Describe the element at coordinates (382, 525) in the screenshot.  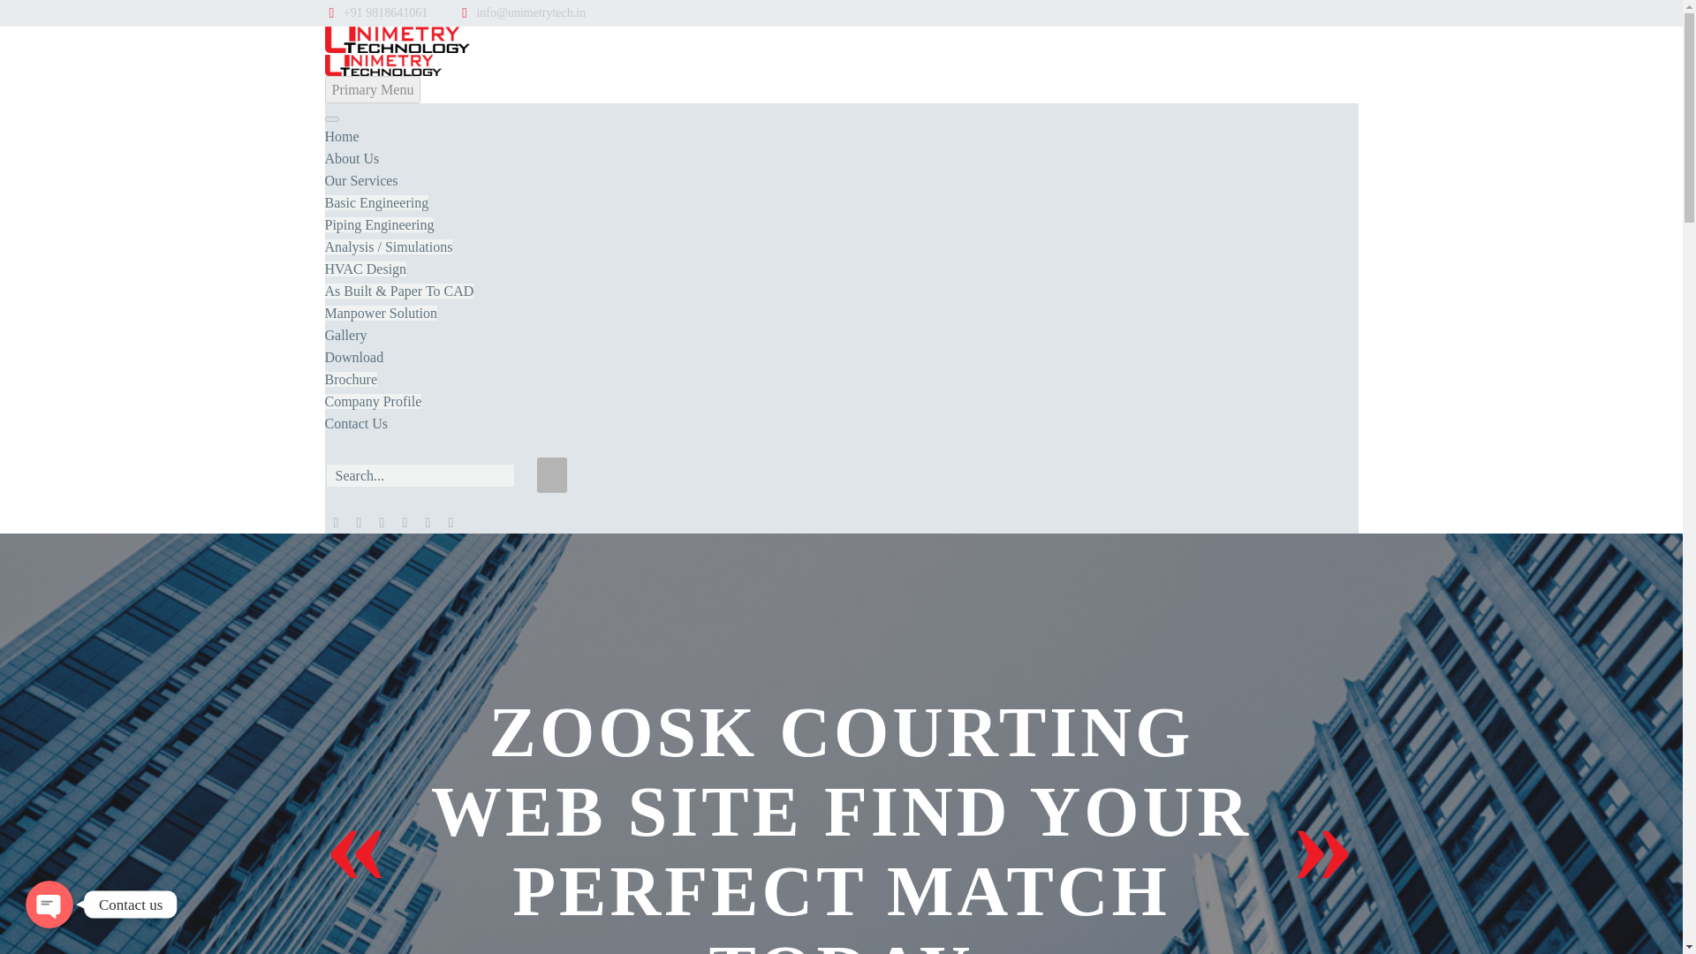
I see `Twitter` at that location.